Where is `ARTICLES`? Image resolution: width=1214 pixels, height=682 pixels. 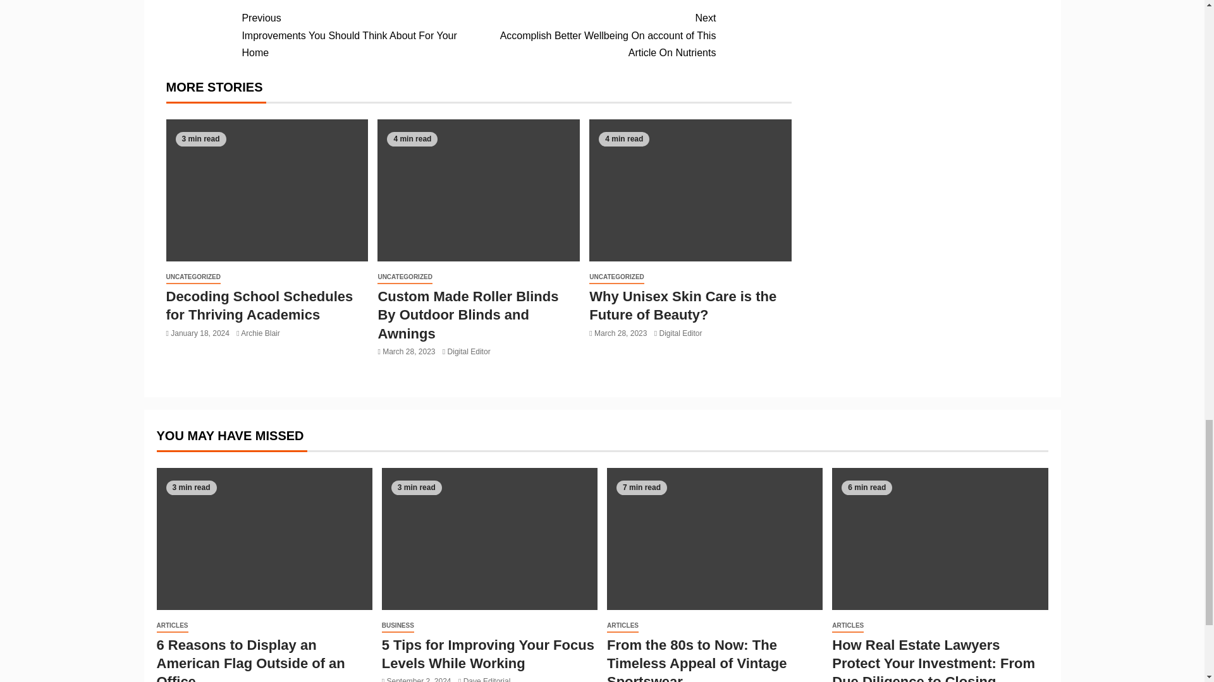
ARTICLES is located at coordinates (469, 351).